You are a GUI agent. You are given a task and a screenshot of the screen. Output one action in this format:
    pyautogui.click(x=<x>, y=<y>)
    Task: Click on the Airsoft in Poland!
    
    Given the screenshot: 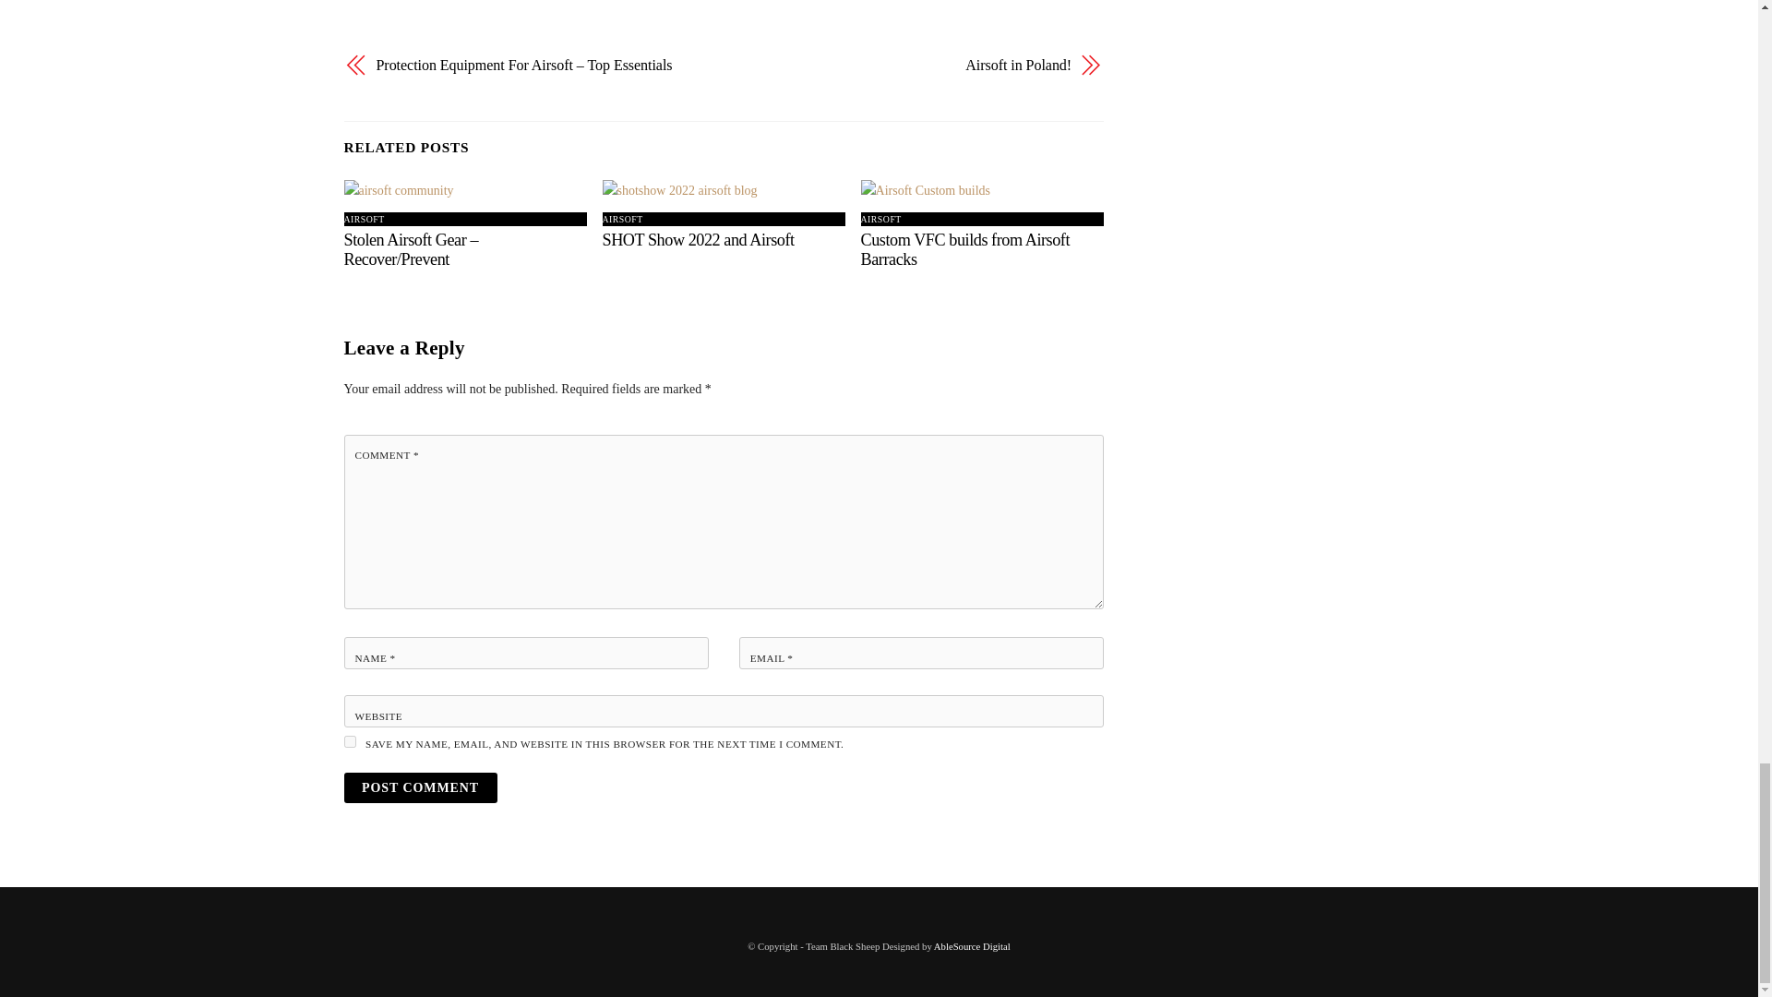 What is the action you would take?
    pyautogui.click(x=908, y=65)
    